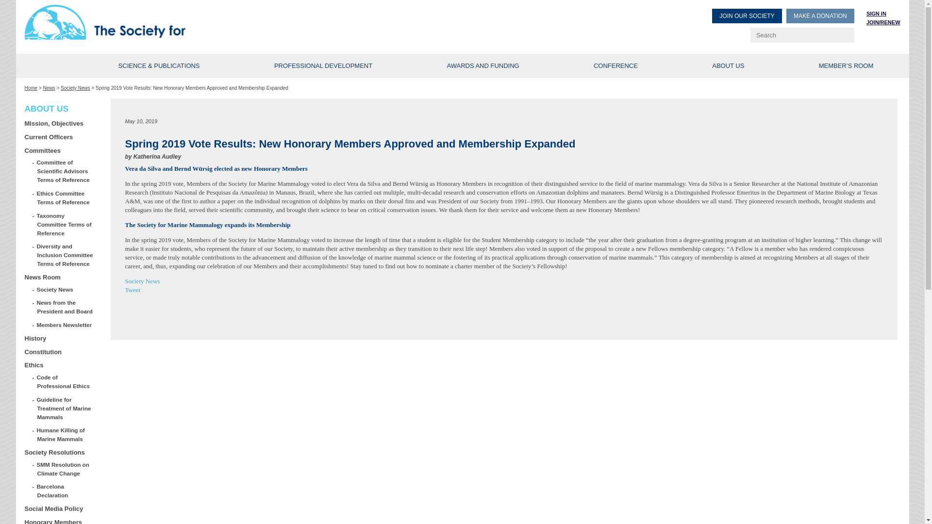  Describe the element at coordinates (876, 13) in the screenshot. I see `SIGN IN` at that location.